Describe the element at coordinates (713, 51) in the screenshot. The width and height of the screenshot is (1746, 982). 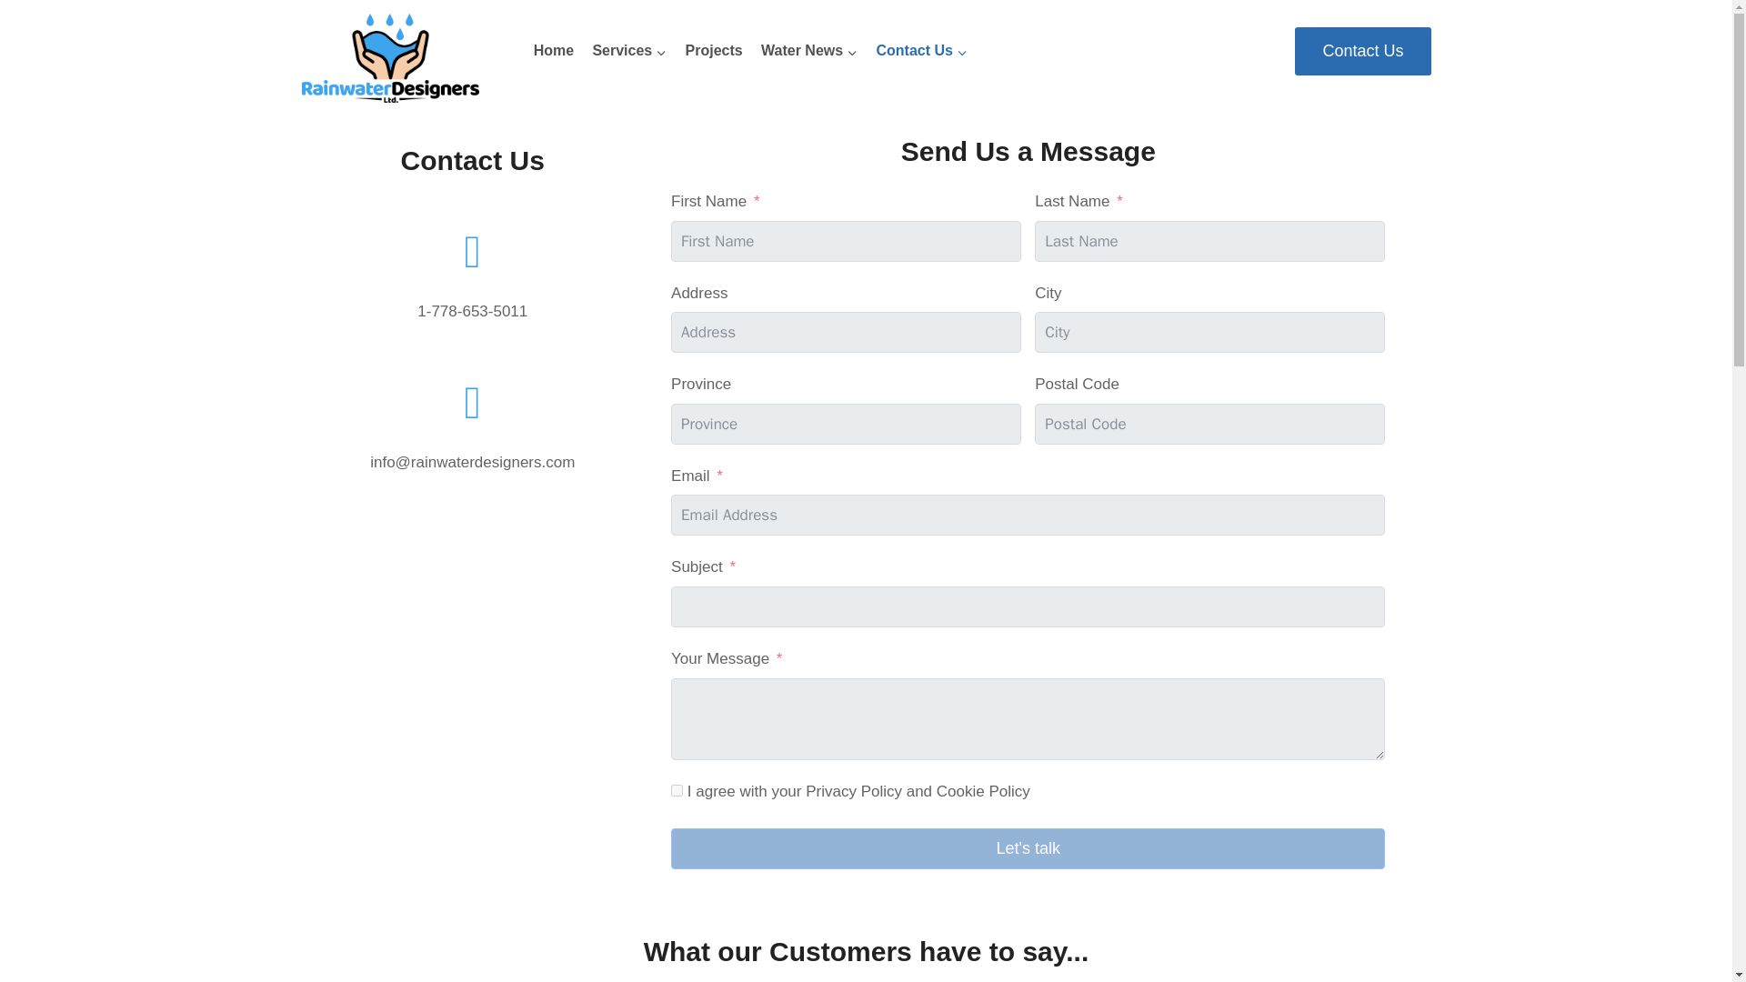
I see `Projects` at that location.